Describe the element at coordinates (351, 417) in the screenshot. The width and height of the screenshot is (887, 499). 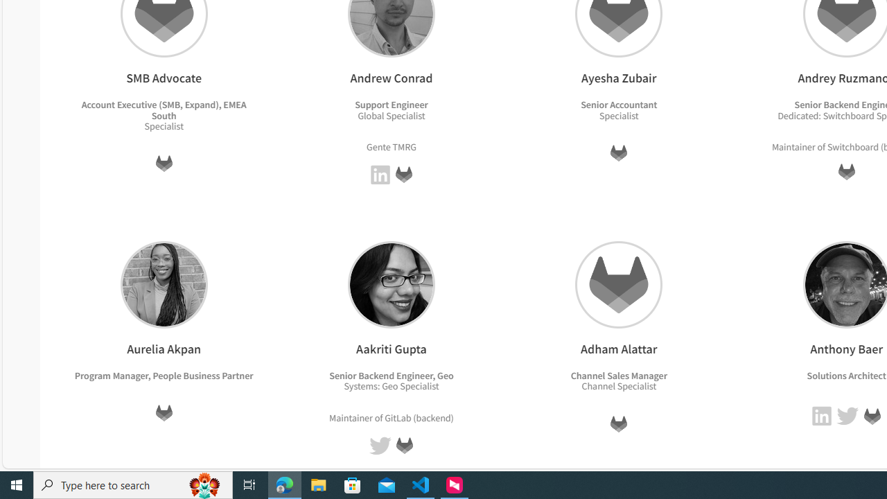
I see `Maintainer` at that location.